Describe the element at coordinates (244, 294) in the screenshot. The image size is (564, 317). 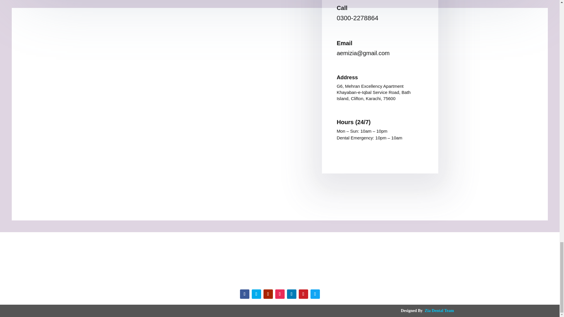
I see `Follow on Facebook` at that location.